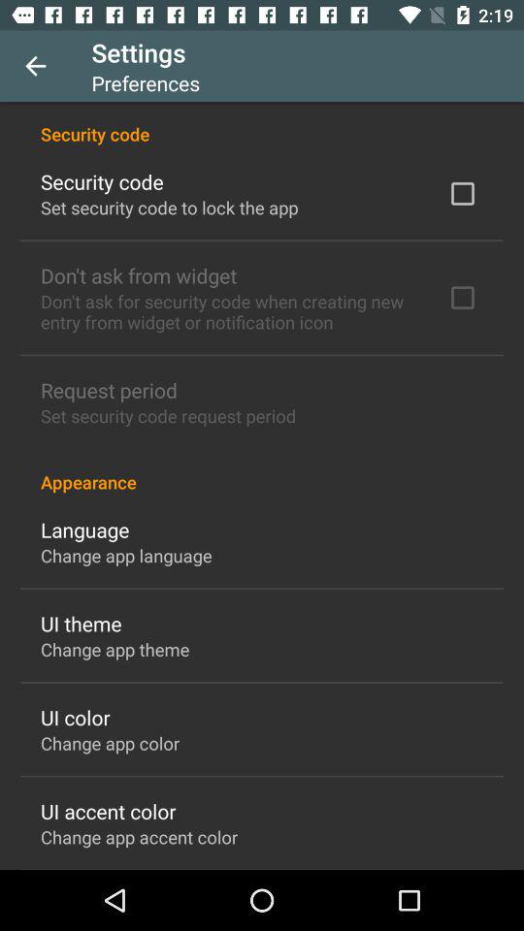  Describe the element at coordinates (82, 623) in the screenshot. I see `scroll to ui theme icon` at that location.